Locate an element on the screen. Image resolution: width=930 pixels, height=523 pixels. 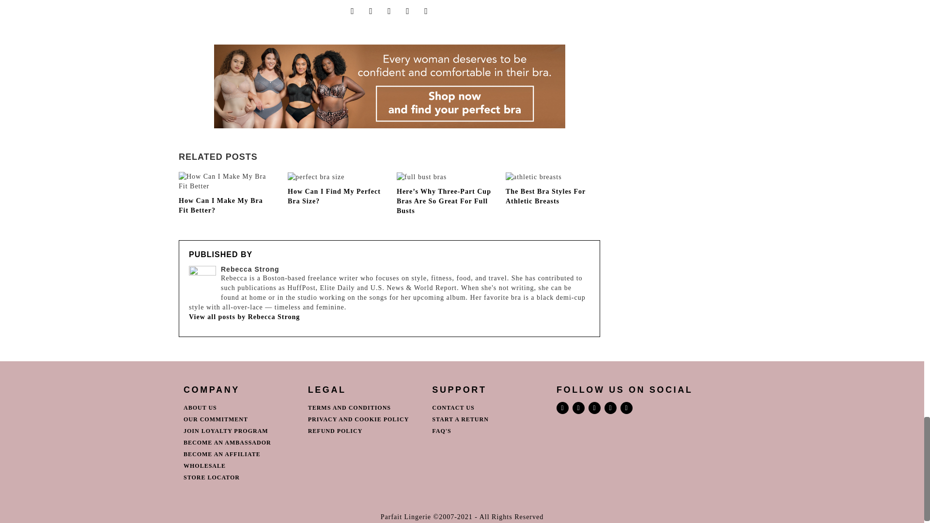
Share this post on Facebook is located at coordinates (353, 11).